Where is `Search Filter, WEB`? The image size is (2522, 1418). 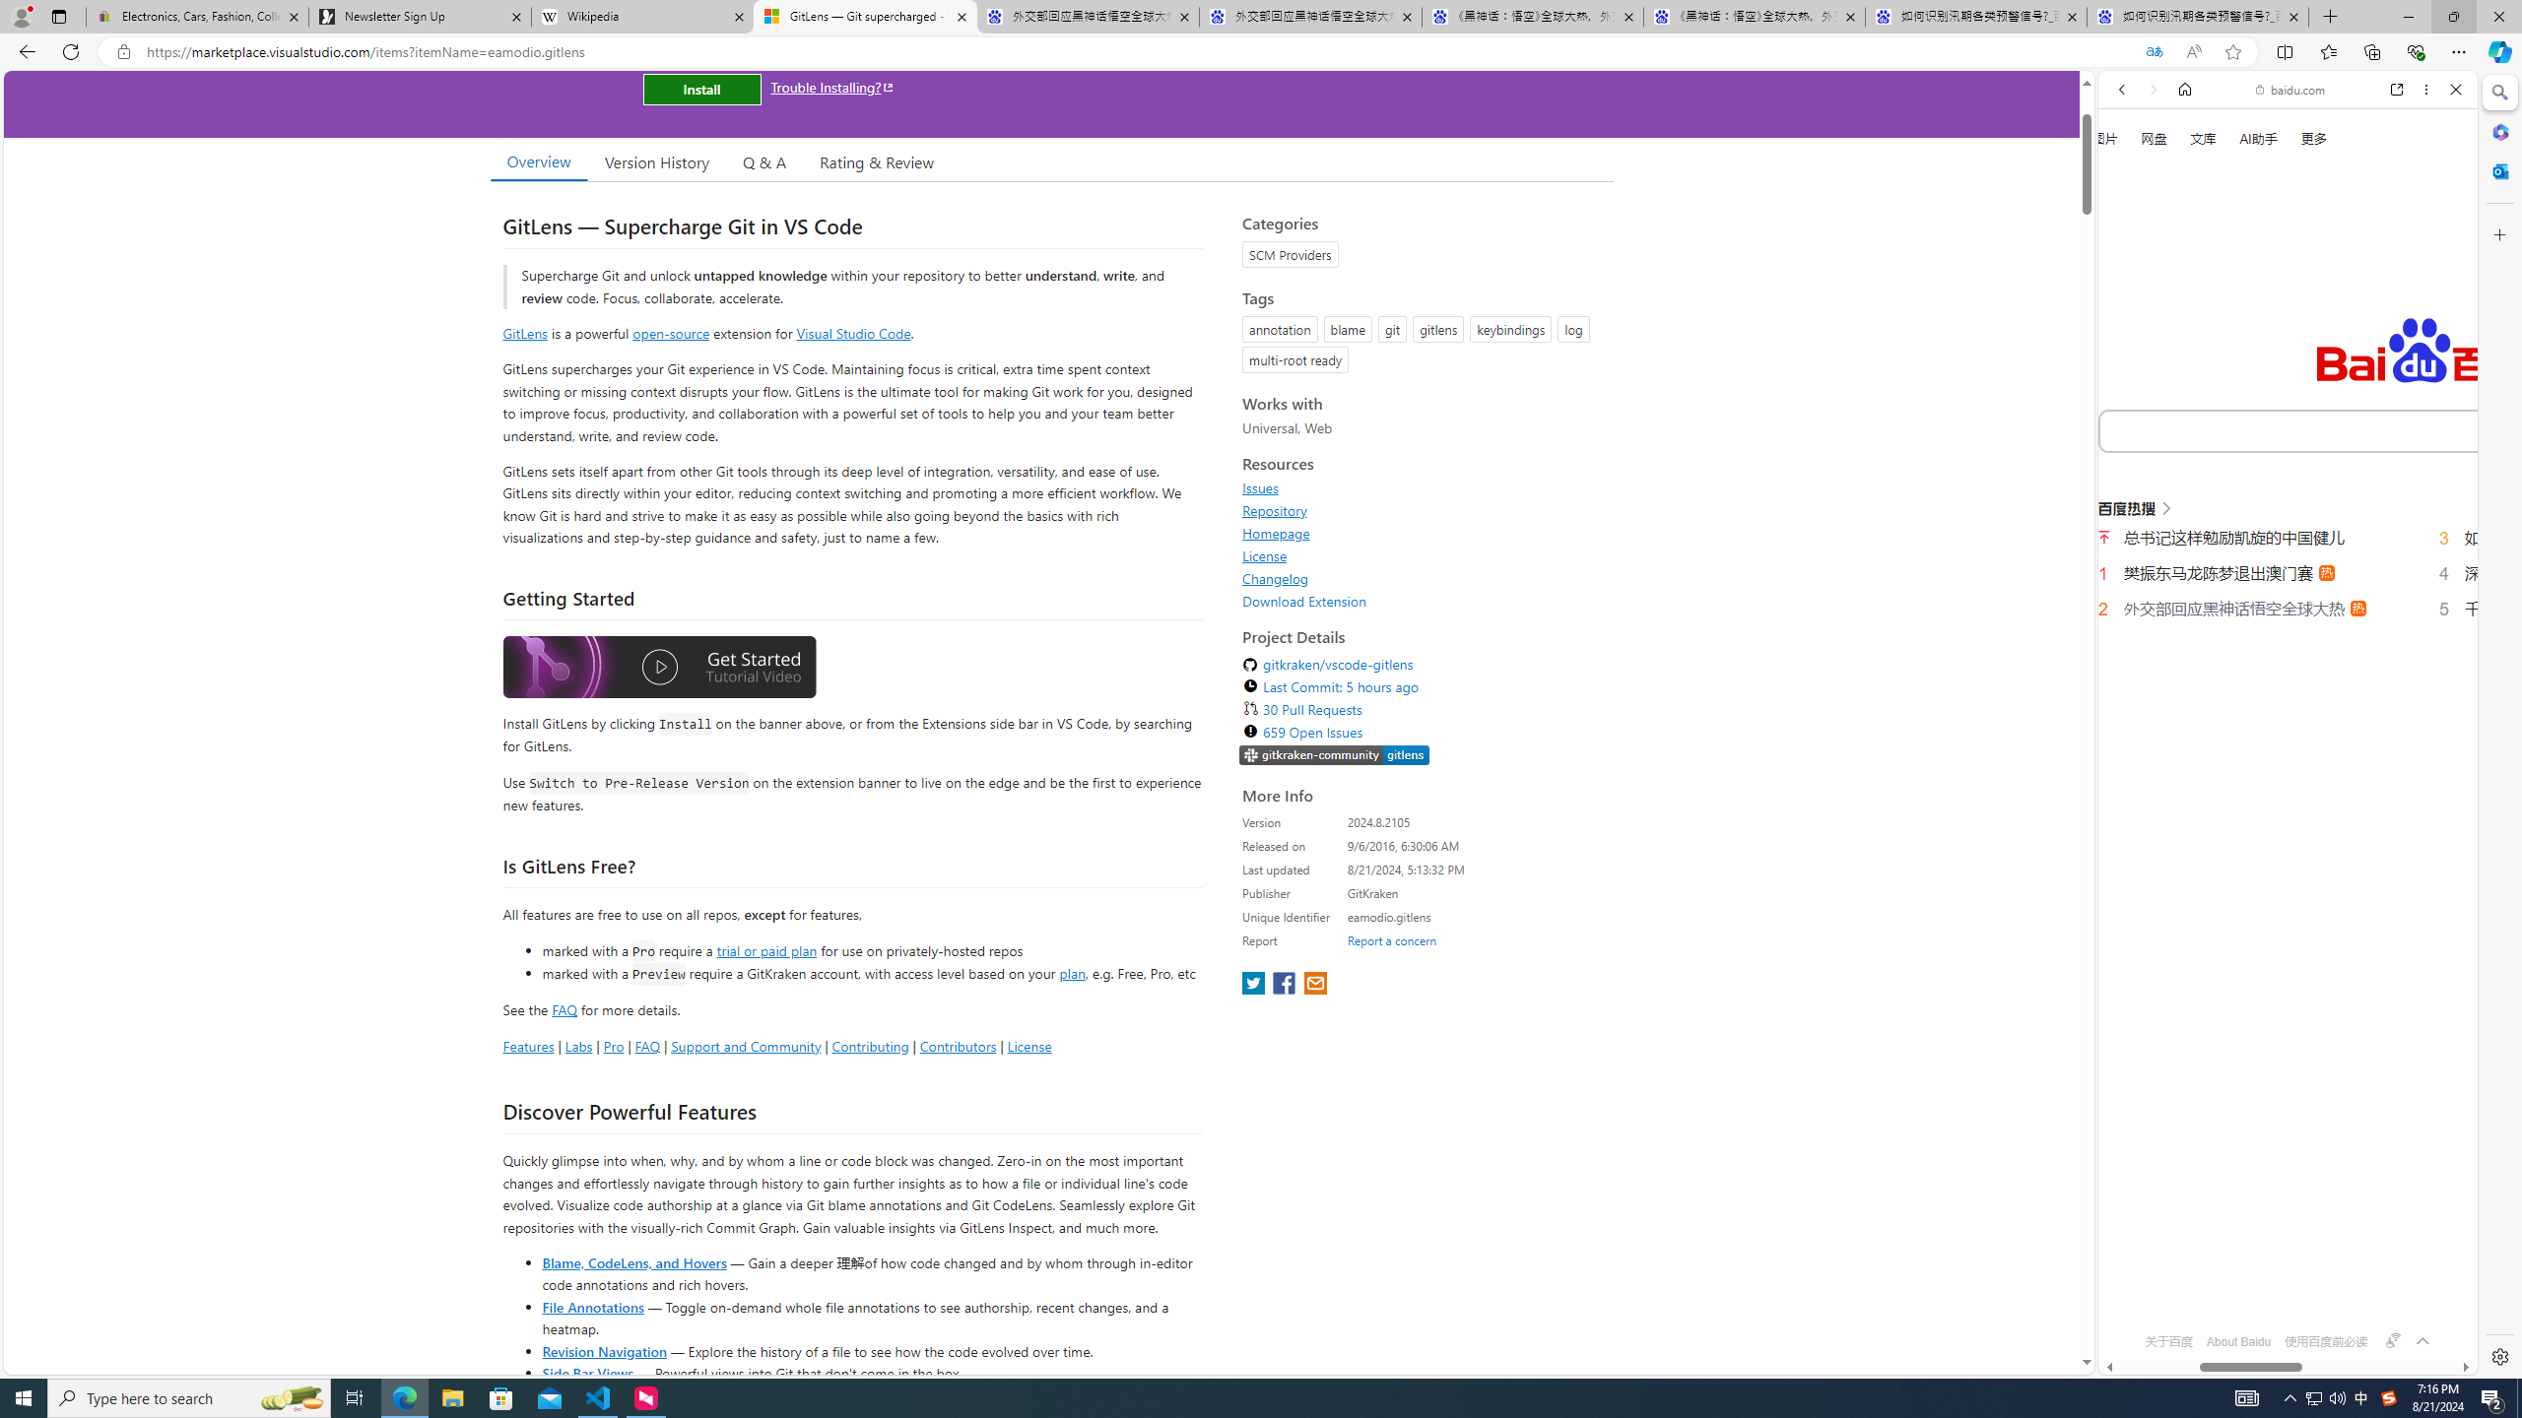
Search Filter, WEB is located at coordinates (2131, 333).